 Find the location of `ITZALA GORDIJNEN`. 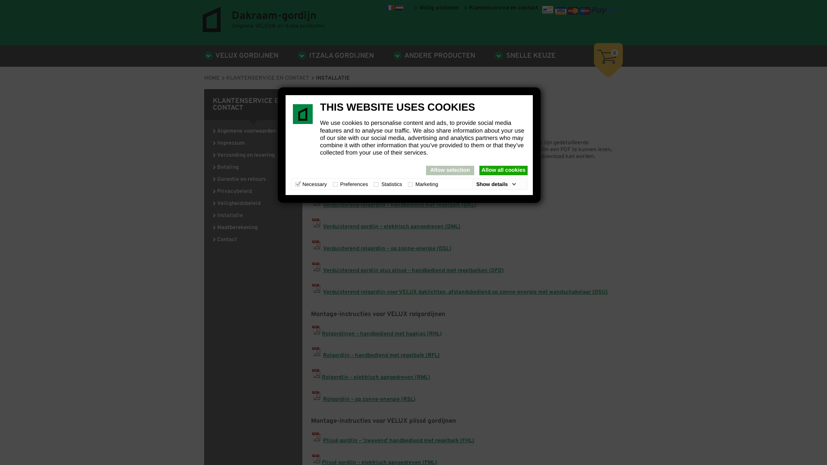

ITZALA GORDIJNEN is located at coordinates (336, 56).